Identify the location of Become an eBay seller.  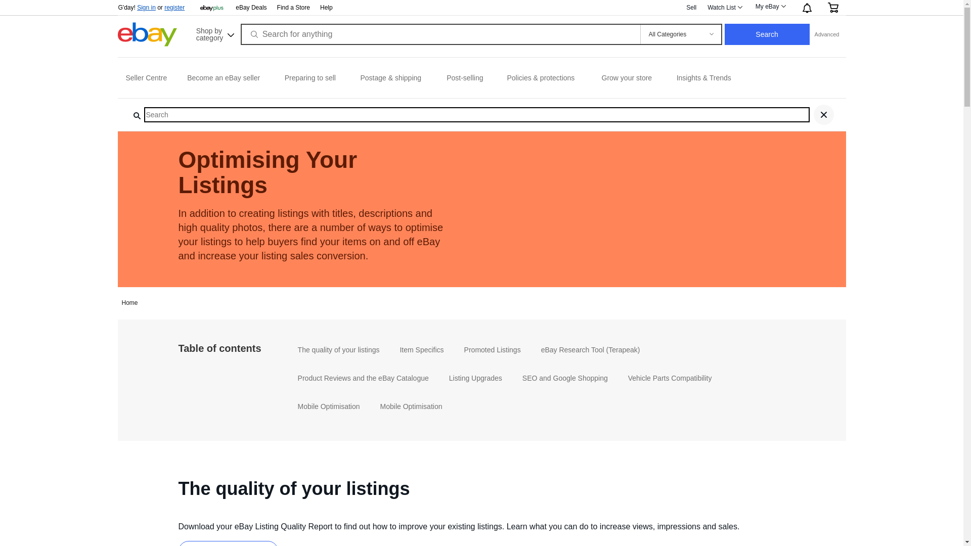
(224, 78).